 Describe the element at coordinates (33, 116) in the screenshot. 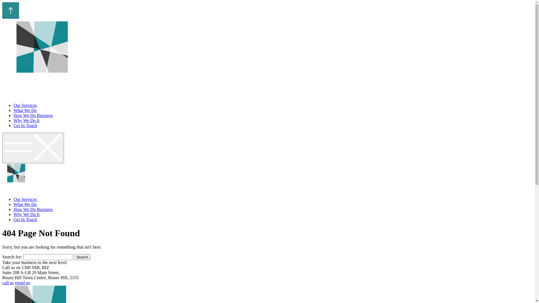

I see `How We Do Business` at that location.